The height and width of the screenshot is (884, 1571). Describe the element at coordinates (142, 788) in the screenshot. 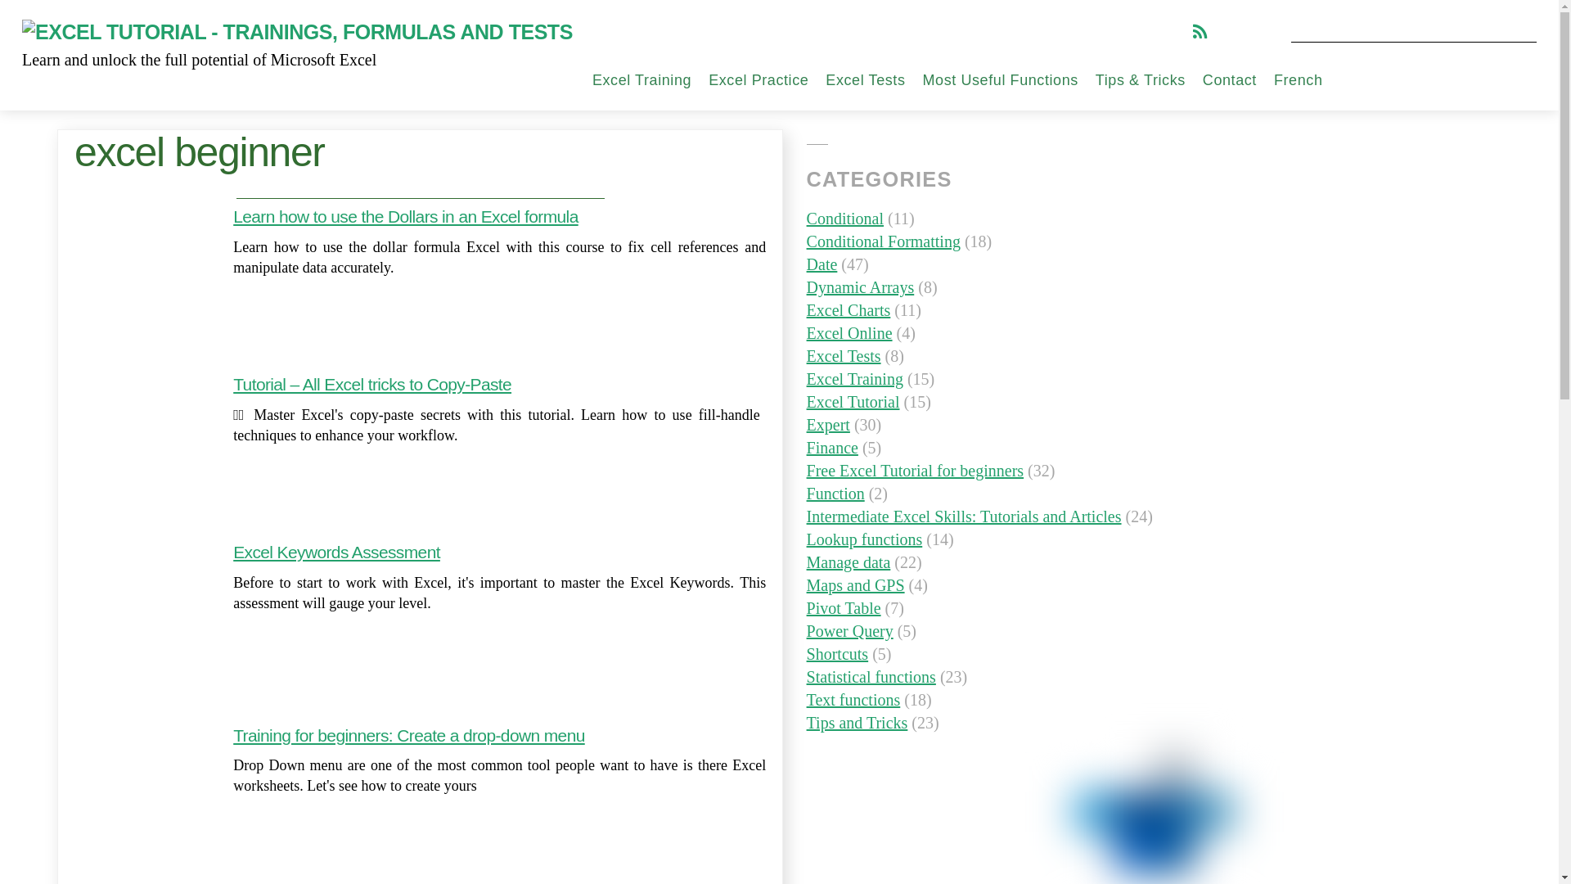

I see `exercise picto` at that location.